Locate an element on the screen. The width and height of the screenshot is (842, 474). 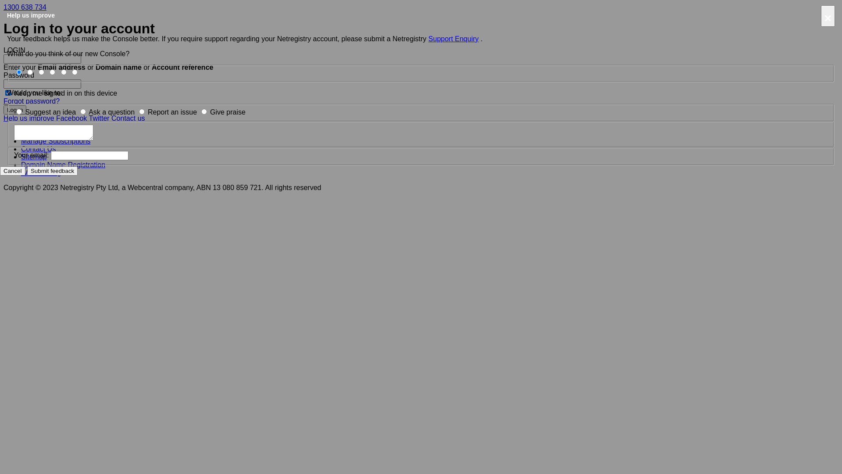
1300 638 734 is located at coordinates (25, 7).